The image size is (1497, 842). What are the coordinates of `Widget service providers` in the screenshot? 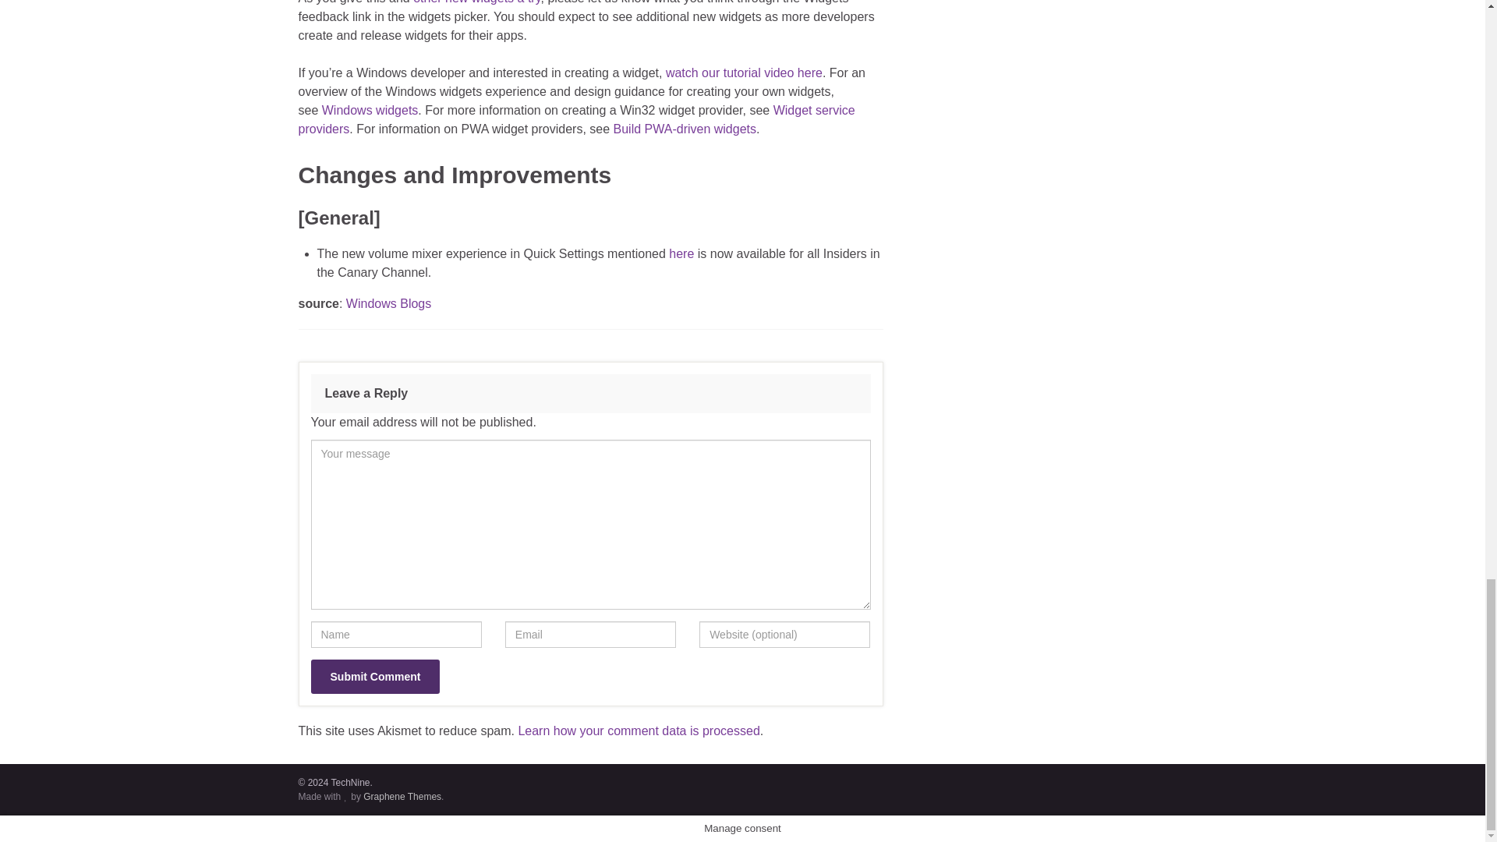 It's located at (576, 119).